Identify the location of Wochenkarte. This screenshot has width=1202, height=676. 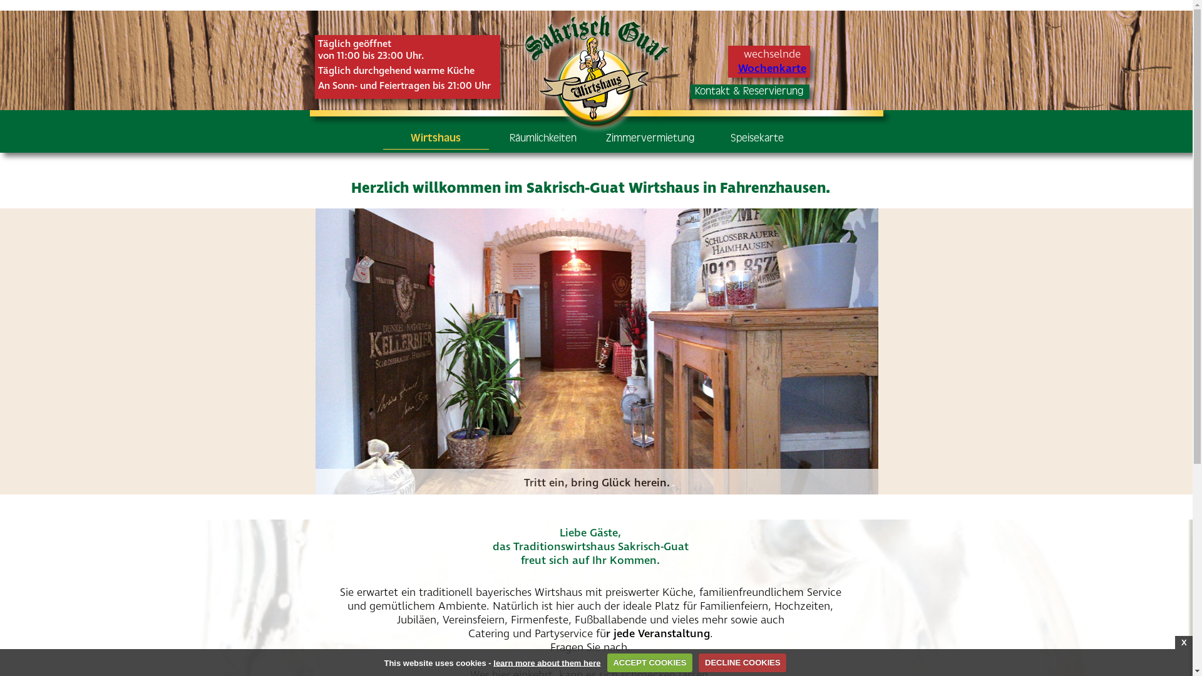
(771, 69).